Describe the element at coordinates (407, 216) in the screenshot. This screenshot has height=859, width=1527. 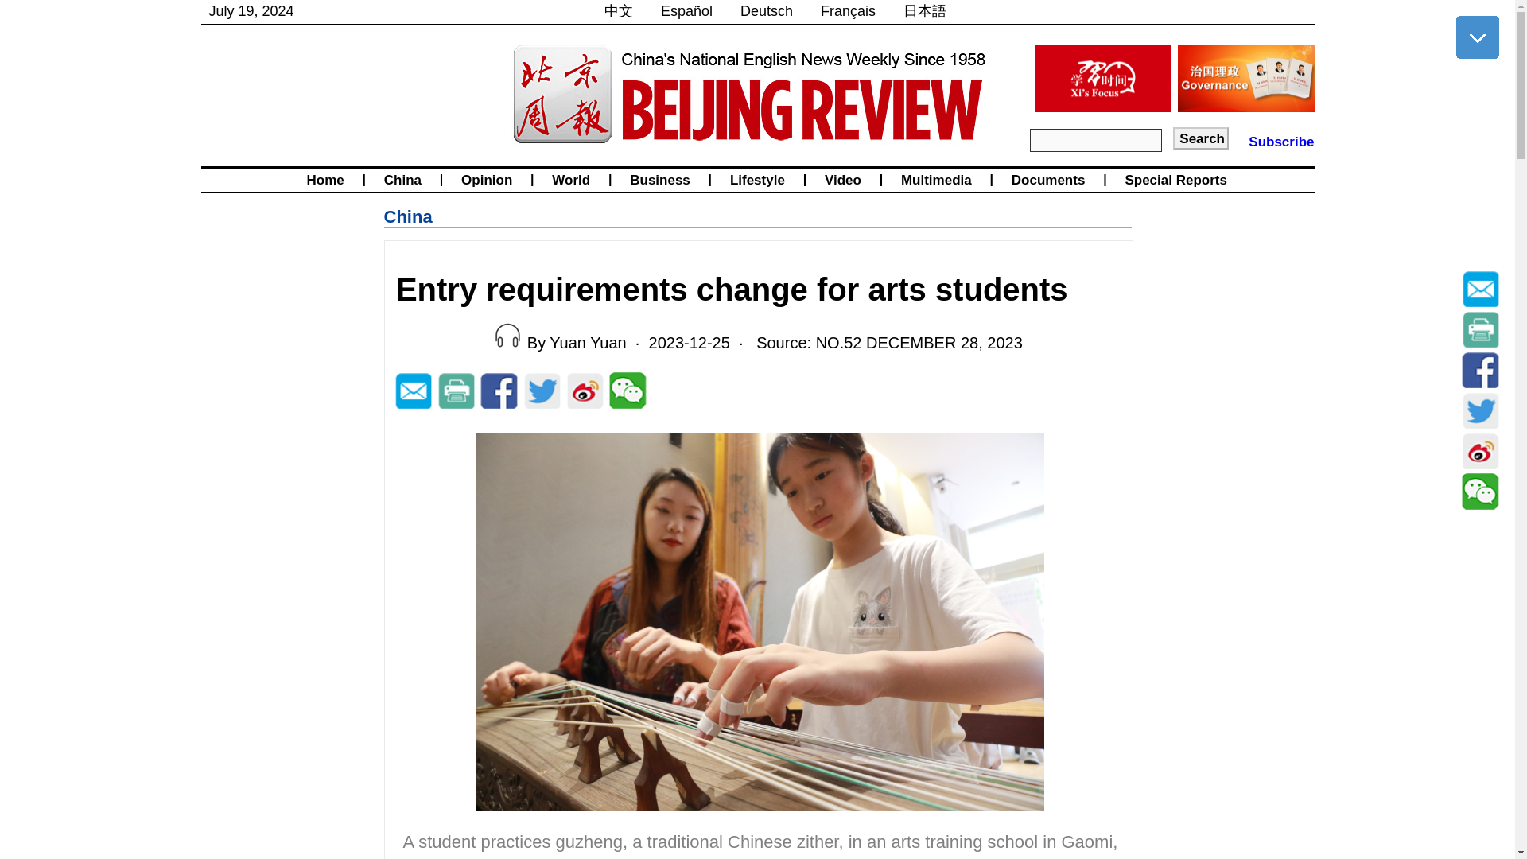
I see `China` at that location.